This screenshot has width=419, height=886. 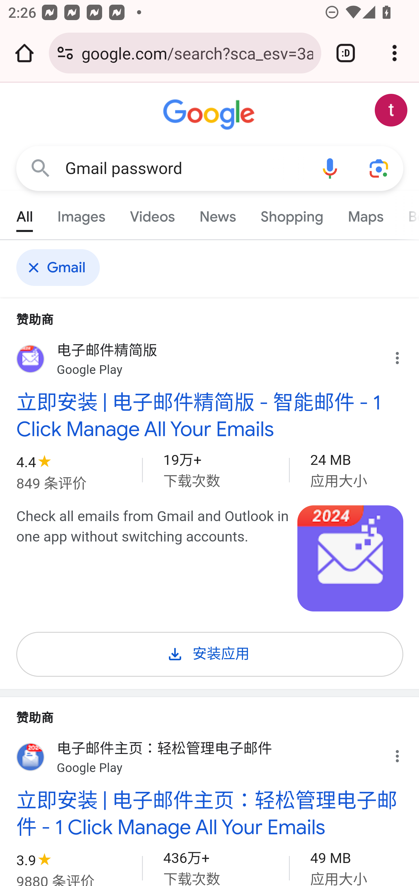 I want to click on 移除“Gmail” Gmail, so click(x=62, y=268).